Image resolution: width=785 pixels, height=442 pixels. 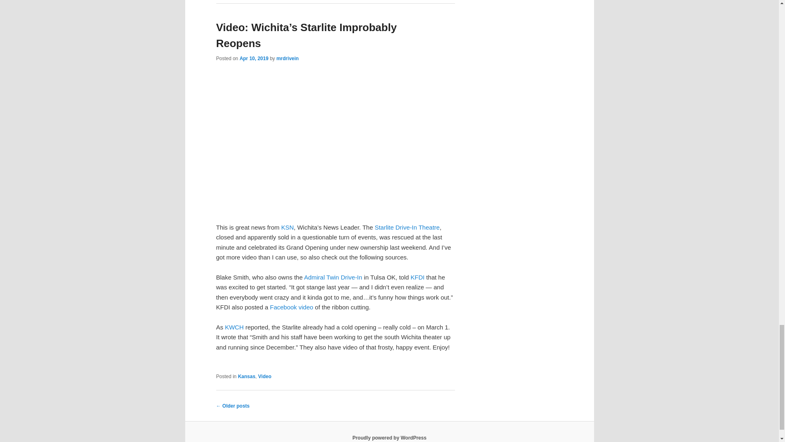 I want to click on View all posts by mrdrivein, so click(x=287, y=59).